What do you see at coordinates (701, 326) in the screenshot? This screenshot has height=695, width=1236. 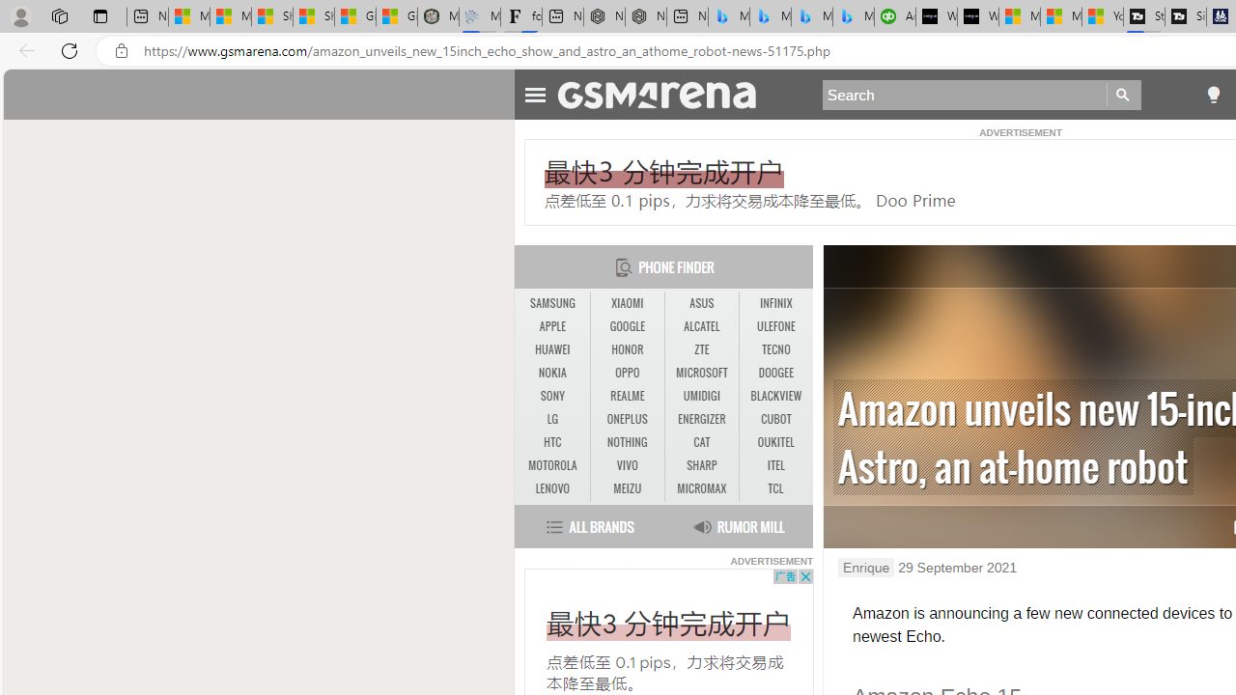 I see `ALCATEL` at bounding box center [701, 326].